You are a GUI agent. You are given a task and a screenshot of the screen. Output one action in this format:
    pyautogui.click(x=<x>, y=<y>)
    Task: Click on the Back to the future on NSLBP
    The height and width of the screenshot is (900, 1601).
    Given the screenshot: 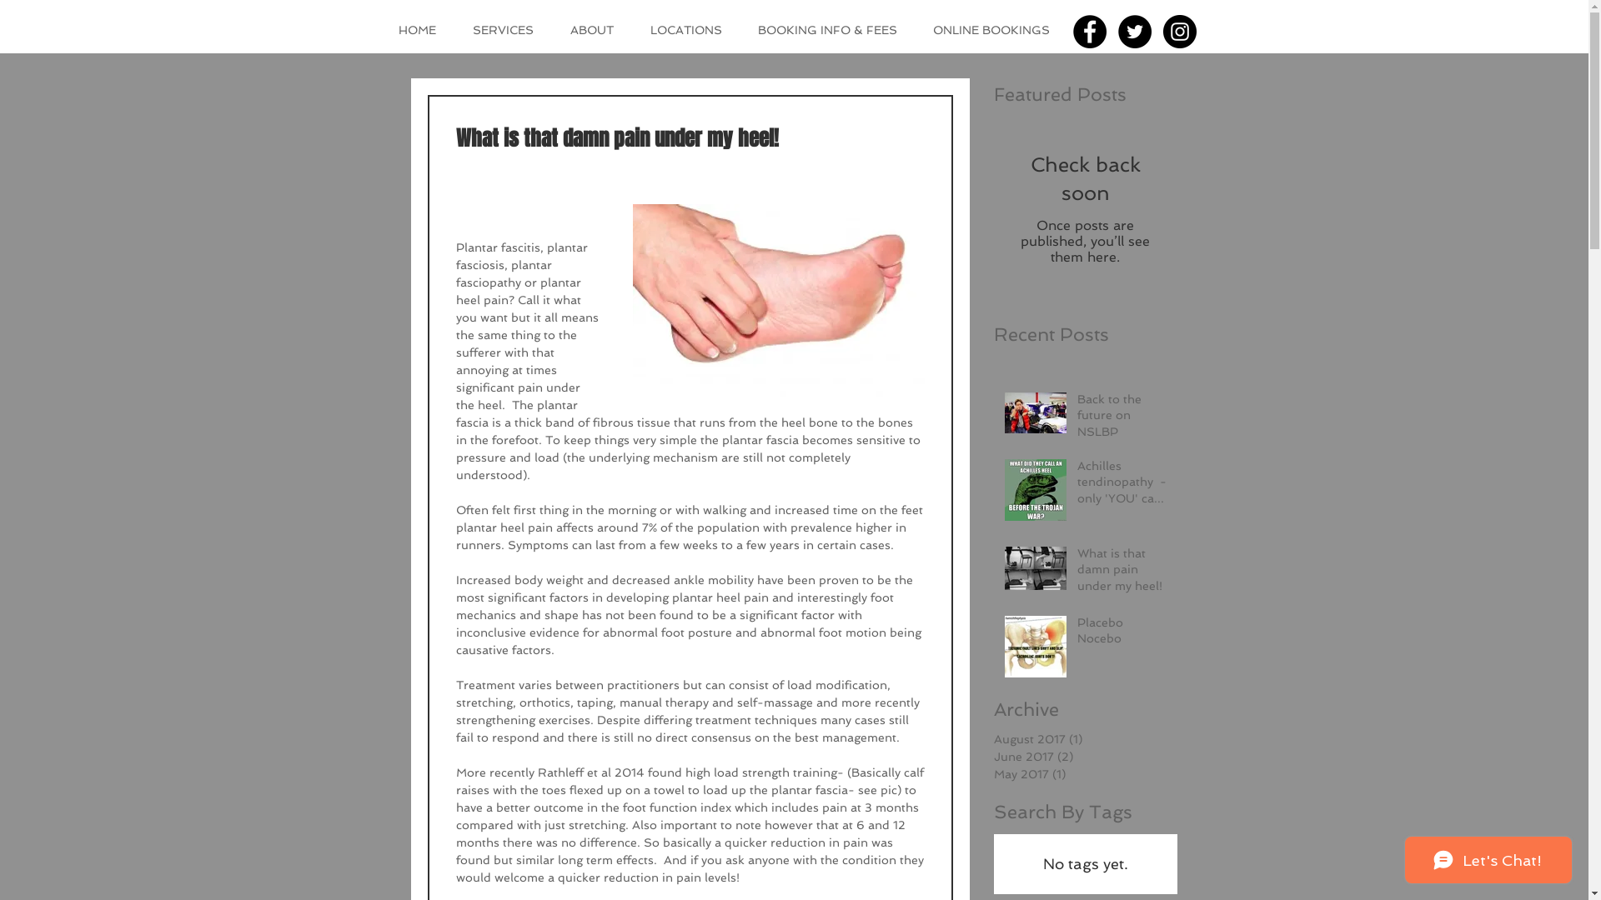 What is the action you would take?
    pyautogui.click(x=1122, y=420)
    